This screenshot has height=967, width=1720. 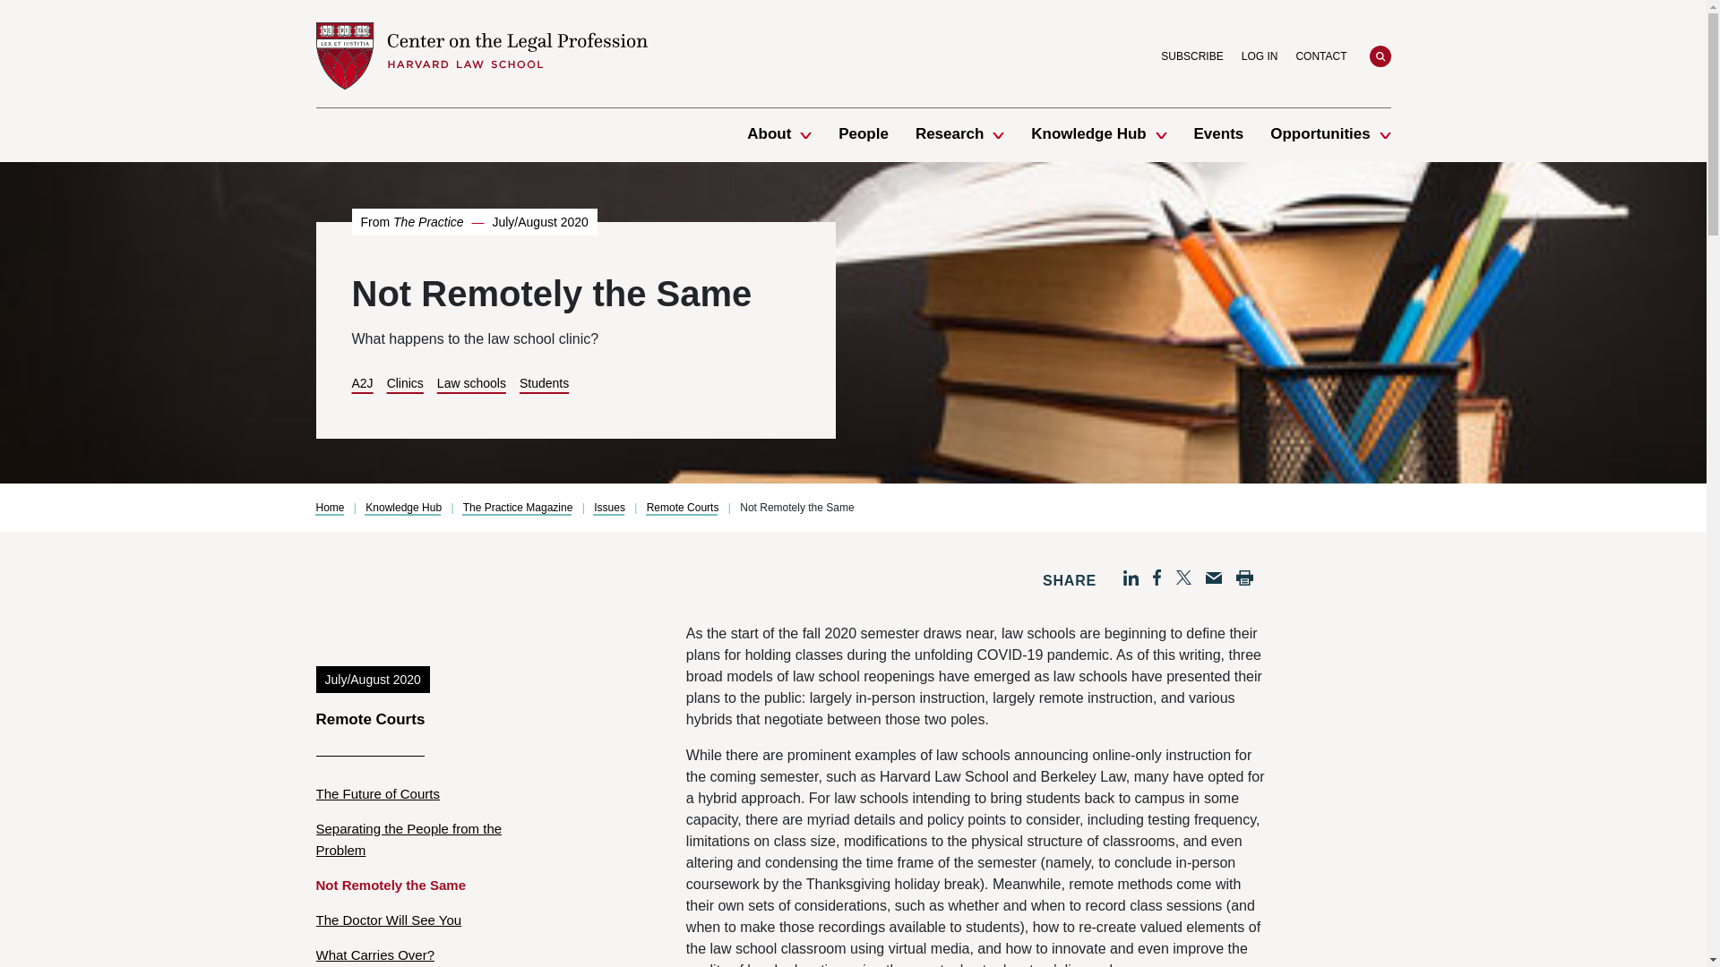 I want to click on LOG IN, so click(x=1260, y=56).